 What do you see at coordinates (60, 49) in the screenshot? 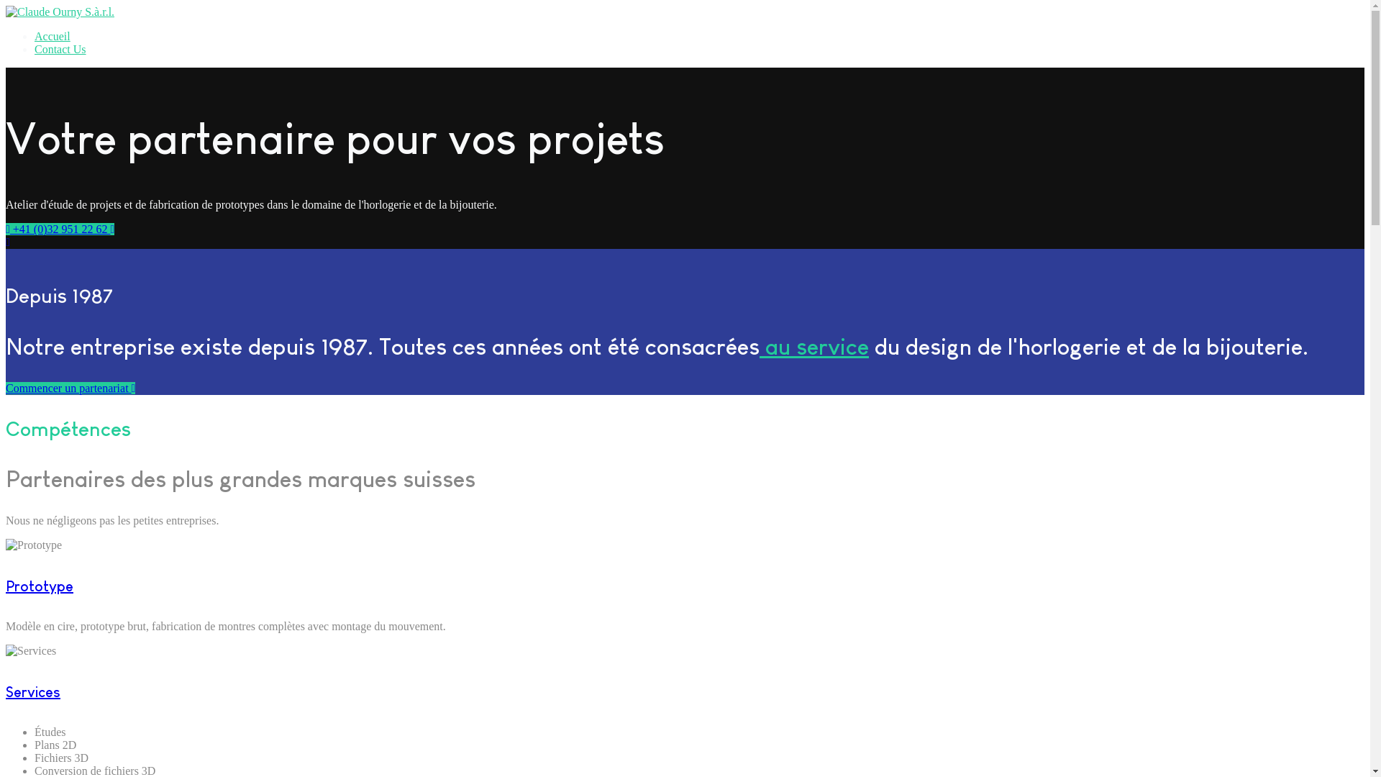
I see `Contact Us` at bounding box center [60, 49].